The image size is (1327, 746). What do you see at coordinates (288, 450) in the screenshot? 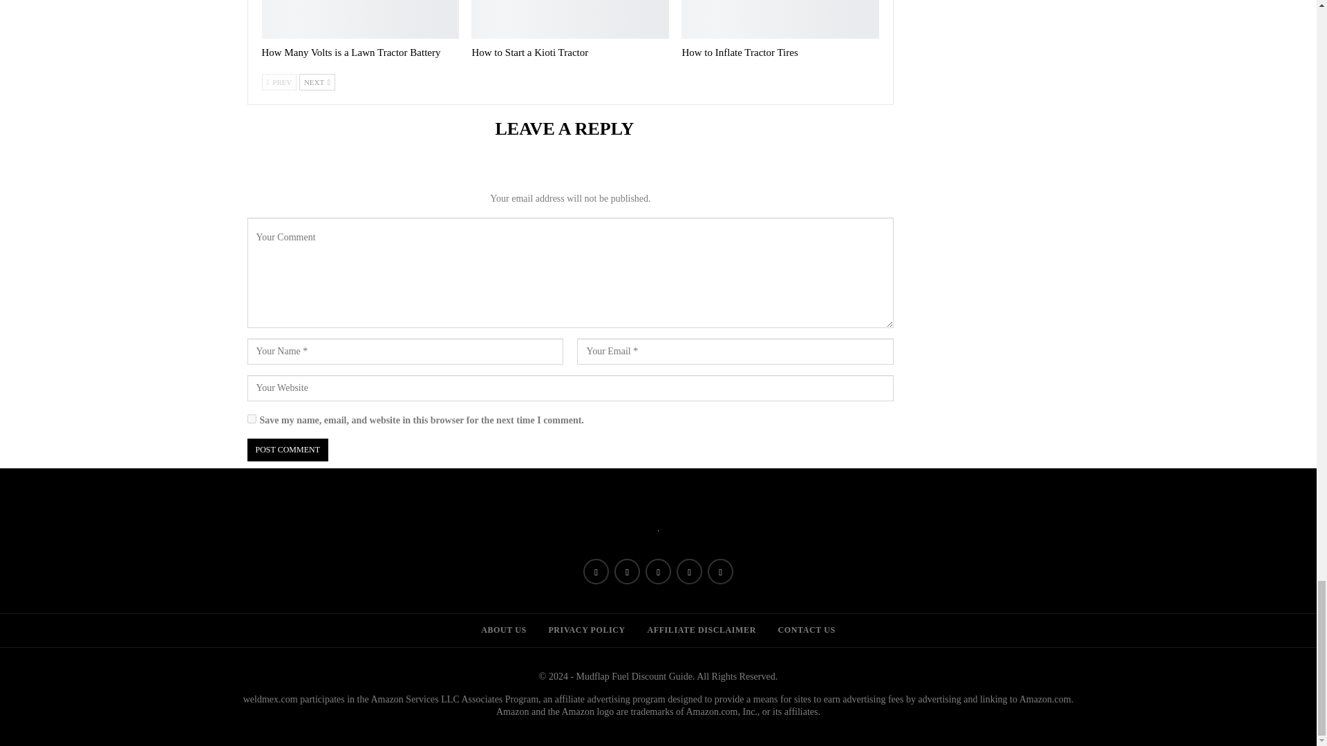
I see `Post Comment` at bounding box center [288, 450].